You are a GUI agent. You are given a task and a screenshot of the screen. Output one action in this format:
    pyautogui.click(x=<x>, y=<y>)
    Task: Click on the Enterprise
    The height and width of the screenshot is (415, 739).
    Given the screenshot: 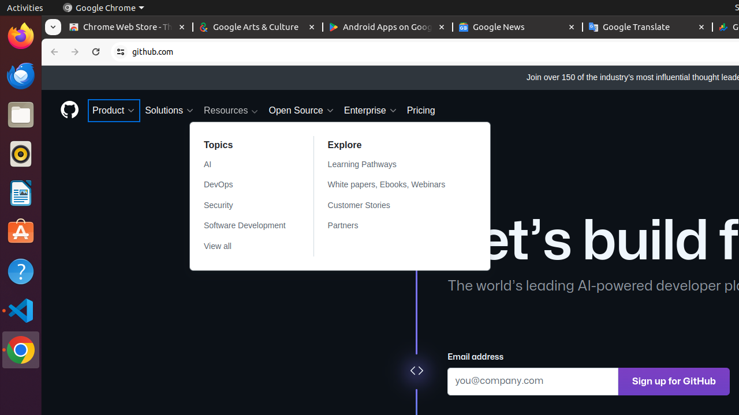 What is the action you would take?
    pyautogui.click(x=371, y=111)
    